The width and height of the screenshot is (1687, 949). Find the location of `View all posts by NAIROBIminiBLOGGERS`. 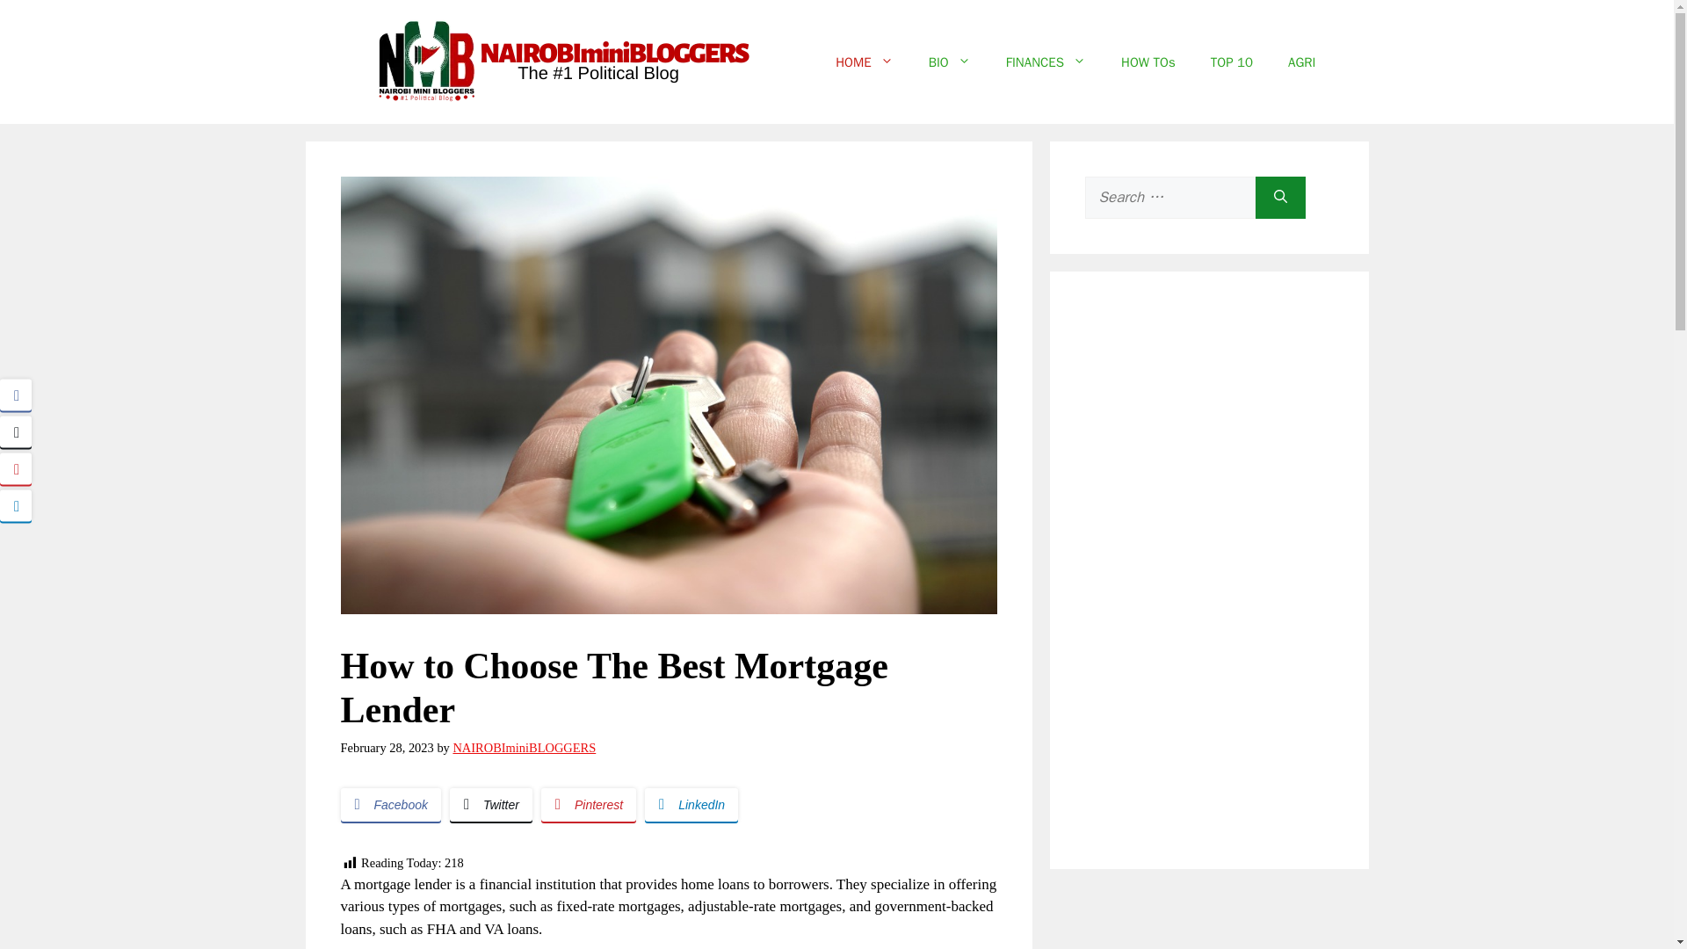

View all posts by NAIROBIminiBLOGGERS is located at coordinates (524, 747).